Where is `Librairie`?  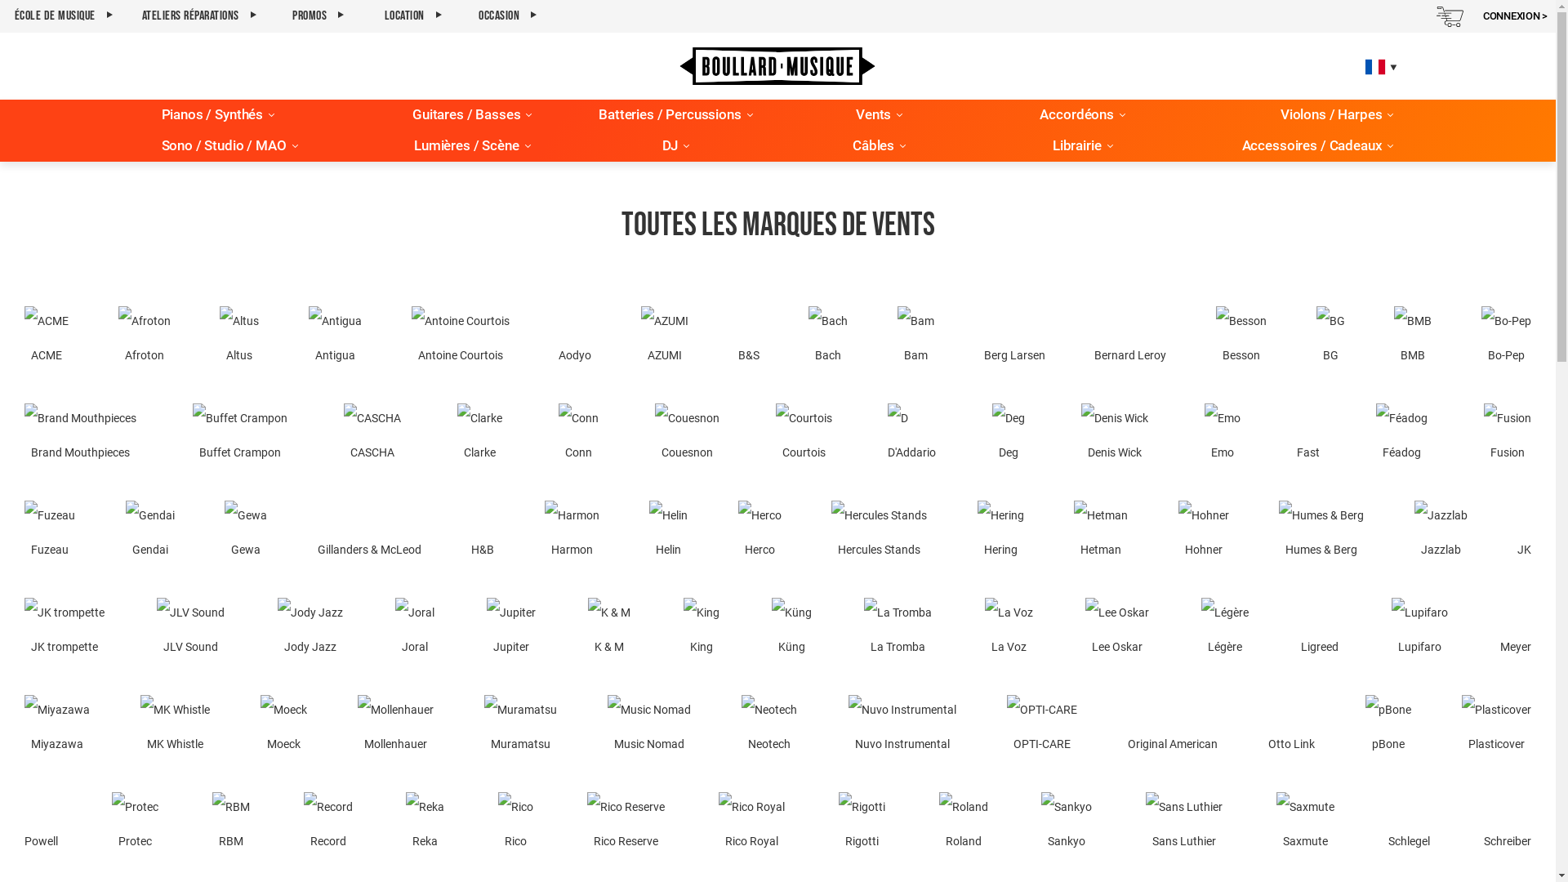 Librairie is located at coordinates (1077, 146).